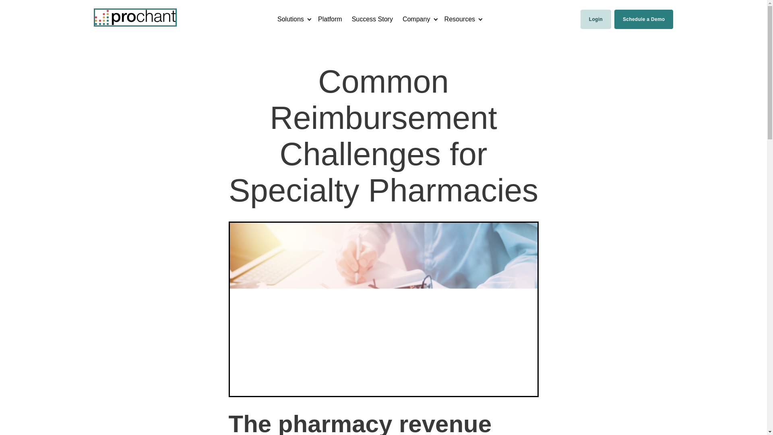 The height and width of the screenshot is (435, 773). Describe the element at coordinates (416, 19) in the screenshot. I see `Company` at that location.